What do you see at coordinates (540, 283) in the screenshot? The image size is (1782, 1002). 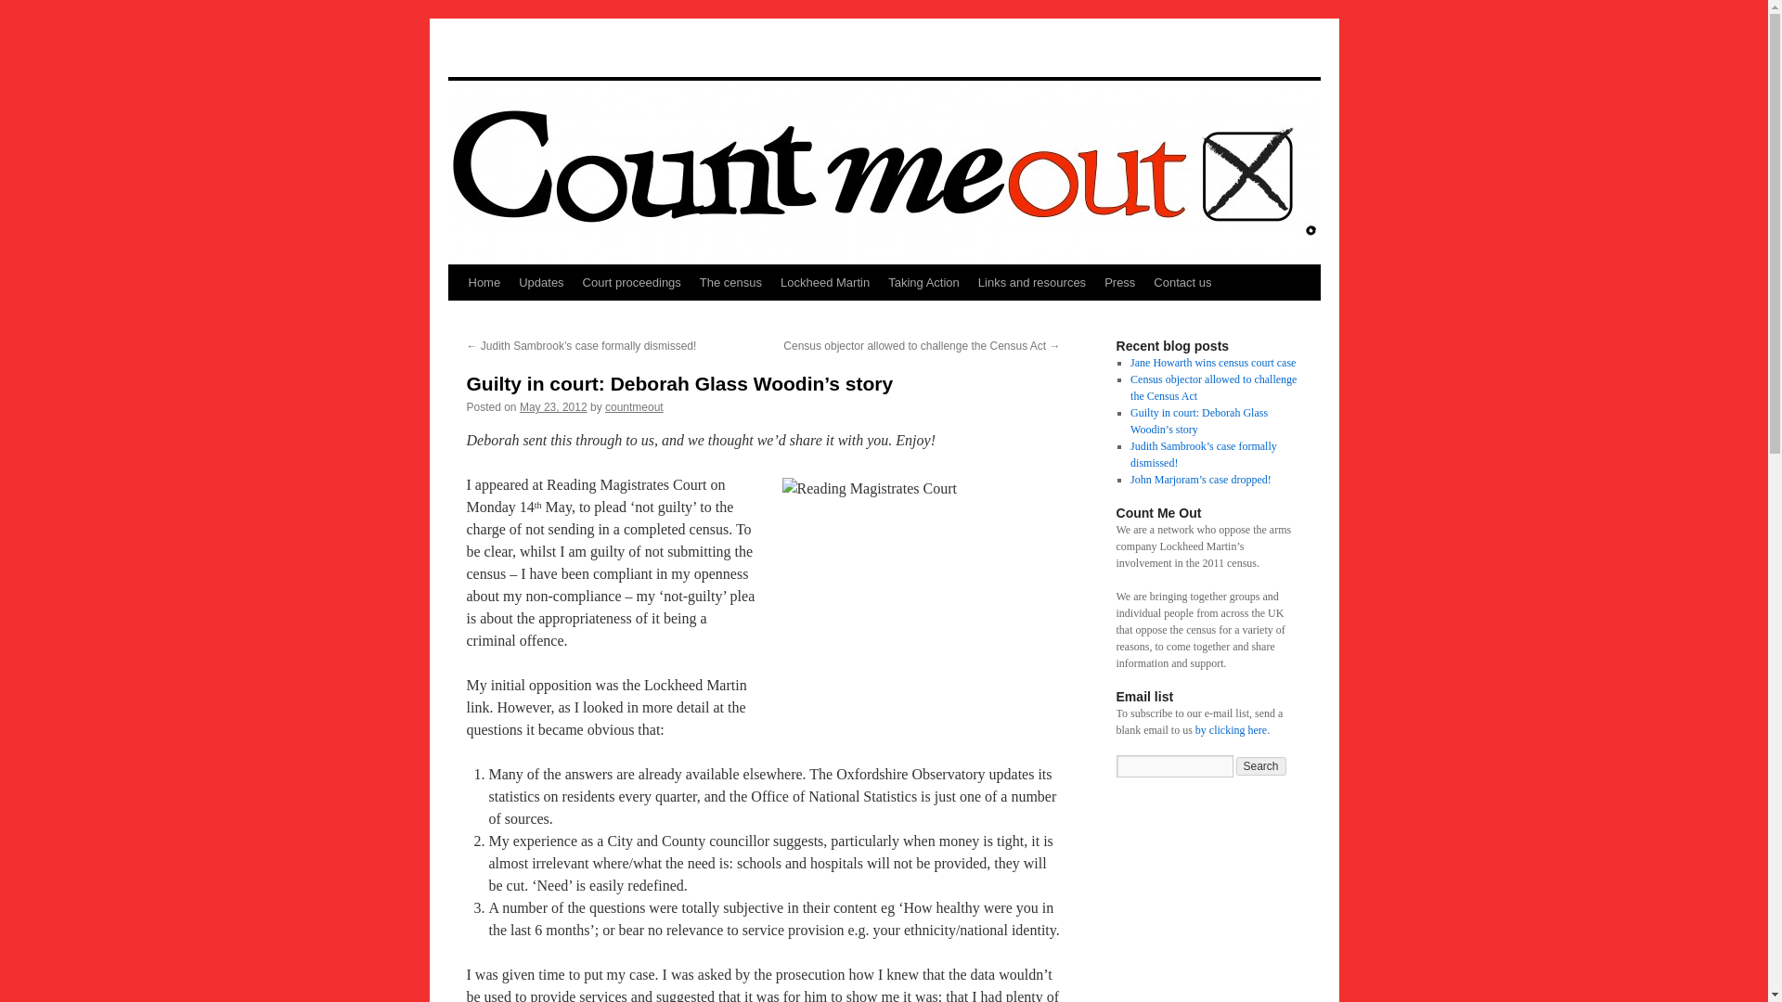 I see `Updates` at bounding box center [540, 283].